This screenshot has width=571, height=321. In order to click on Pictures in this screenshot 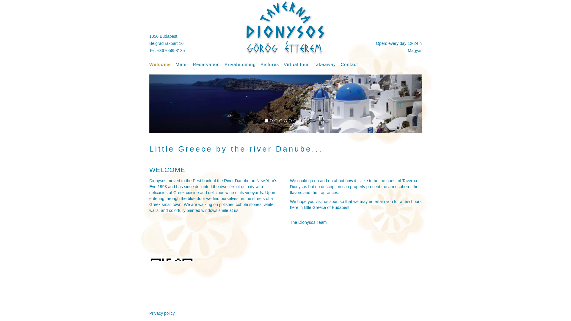, I will do `click(272, 64)`.